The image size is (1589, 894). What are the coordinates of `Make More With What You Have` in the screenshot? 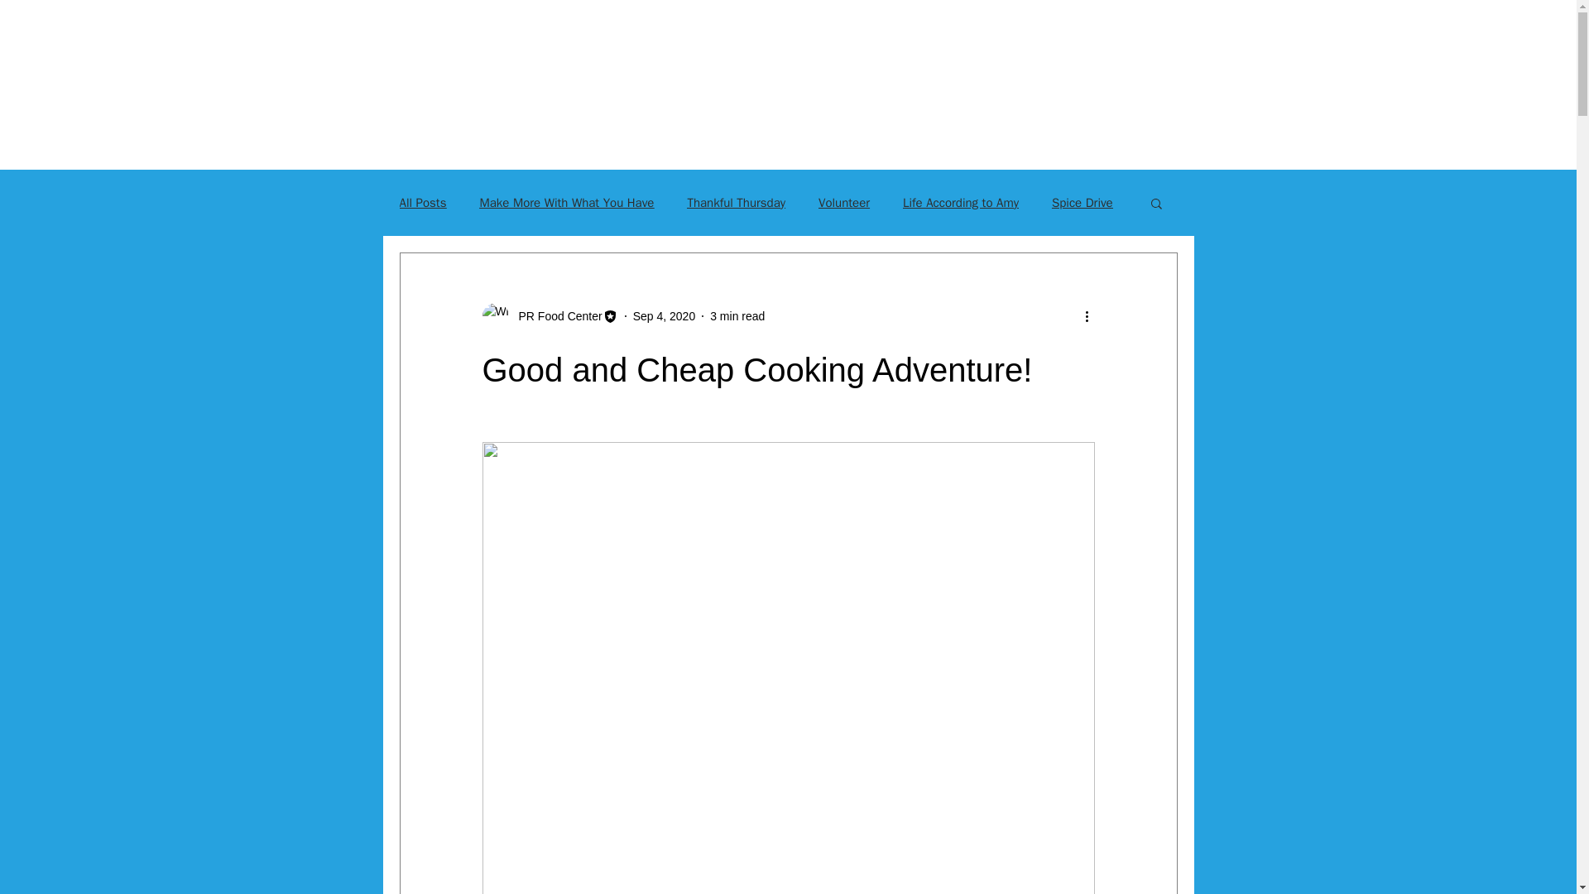 It's located at (566, 203).